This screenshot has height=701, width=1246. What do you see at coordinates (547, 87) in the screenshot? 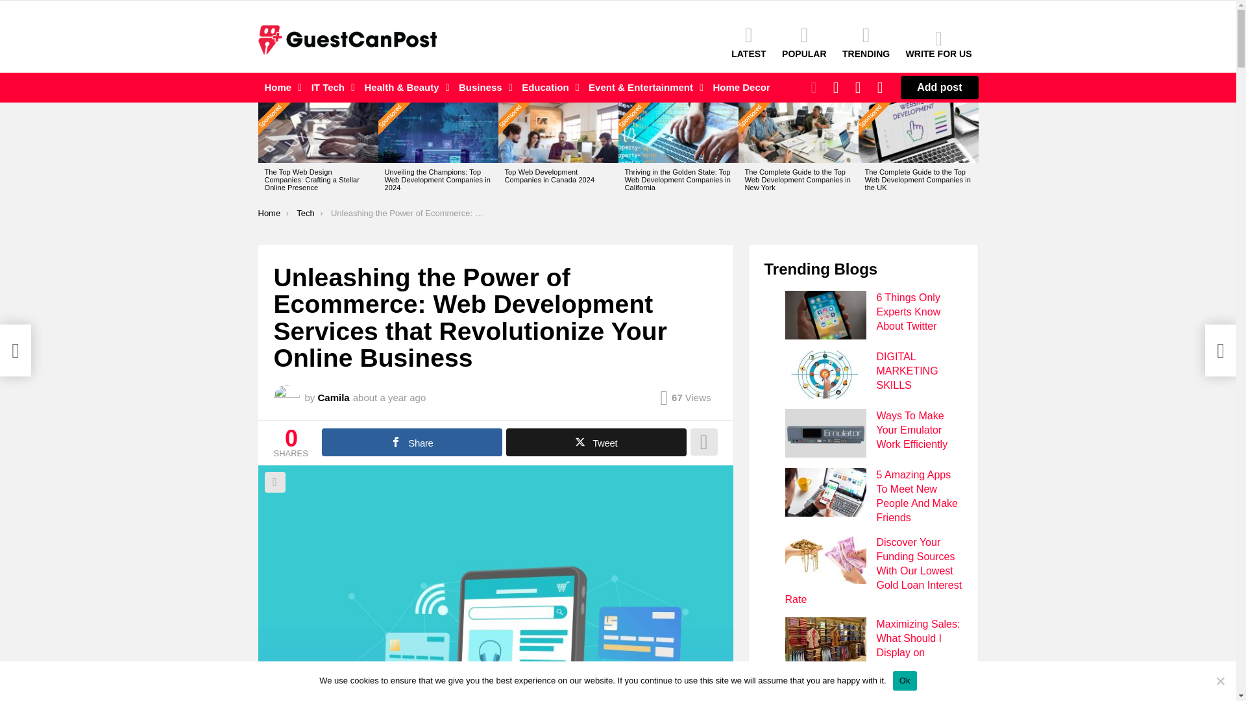
I see `Education` at bounding box center [547, 87].